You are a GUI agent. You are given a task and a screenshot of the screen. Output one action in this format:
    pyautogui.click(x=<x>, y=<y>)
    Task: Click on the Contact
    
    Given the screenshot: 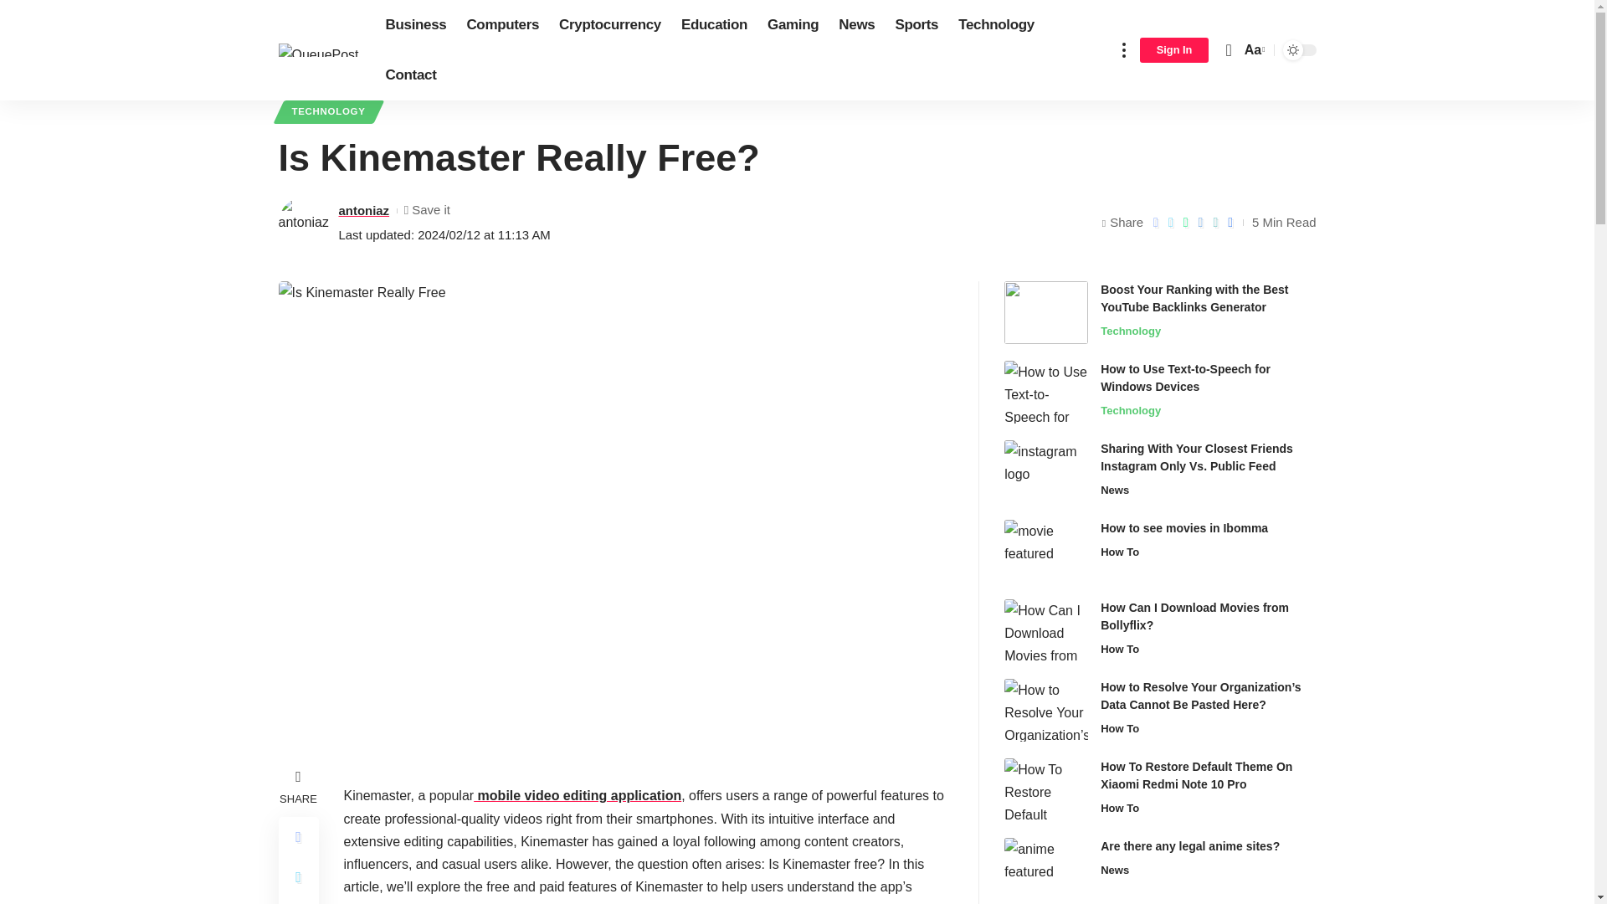 What is the action you would take?
    pyautogui.click(x=411, y=75)
    